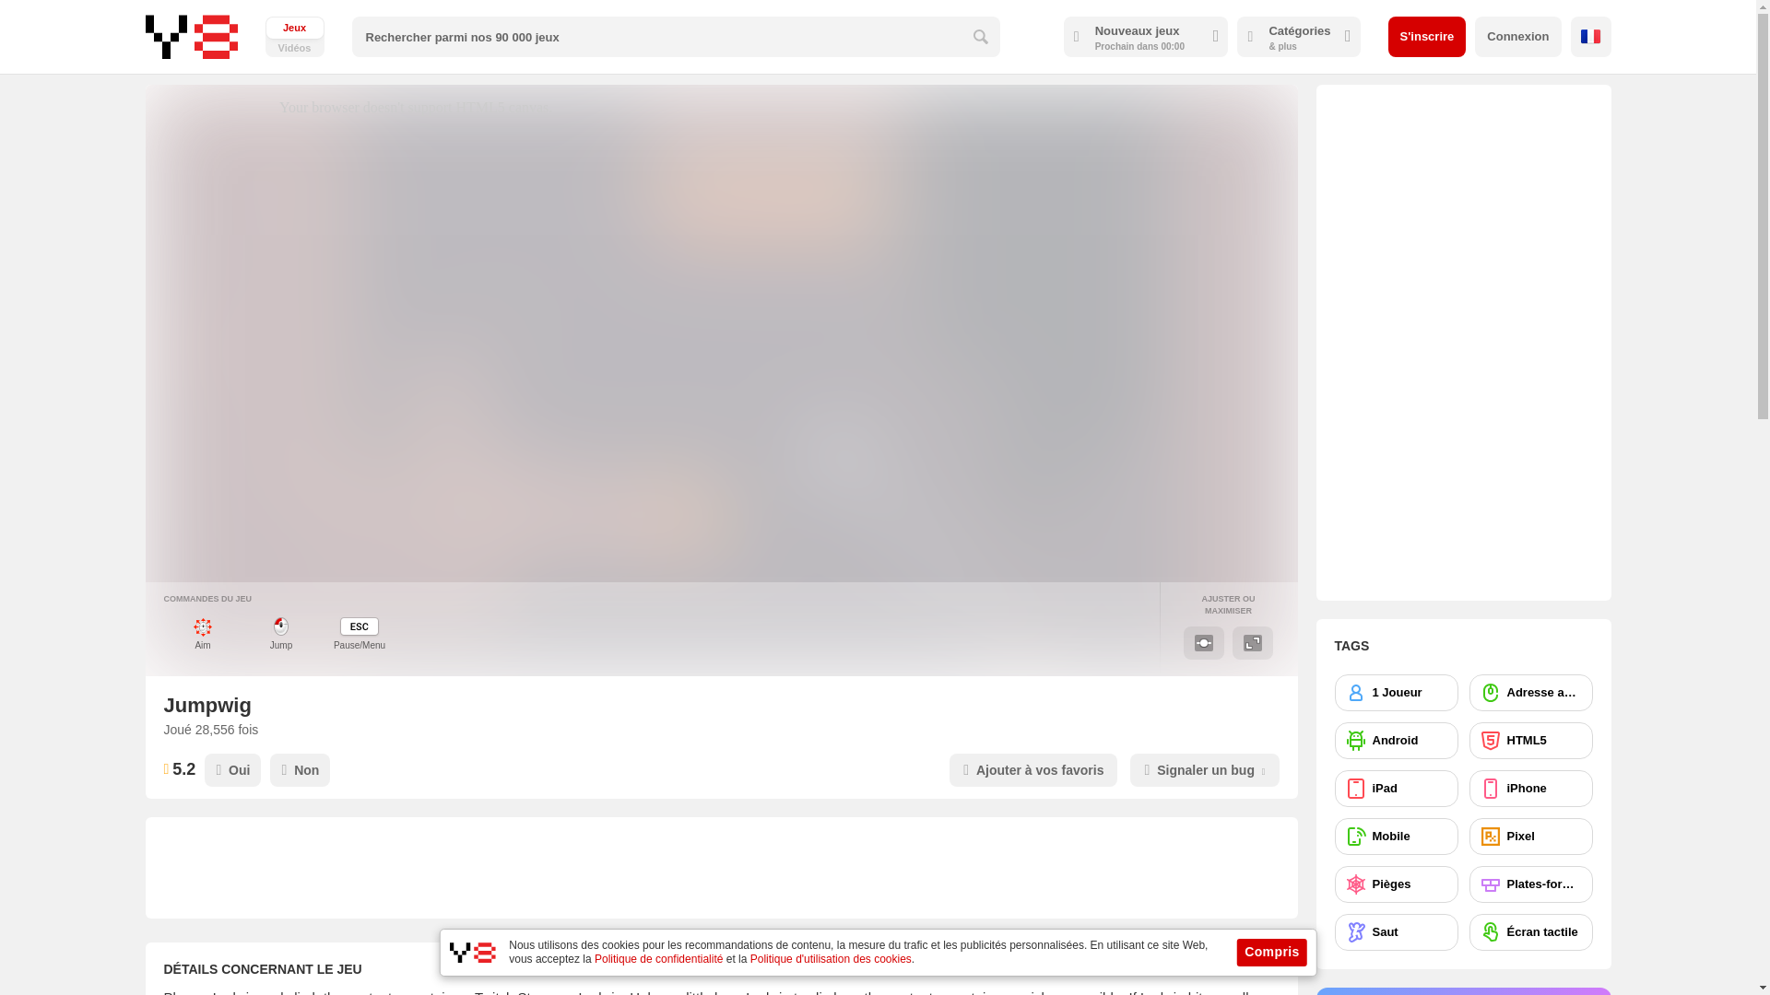 The height and width of the screenshot is (995, 1770). What do you see at coordinates (1517, 37) in the screenshot?
I see `Connexion` at bounding box center [1517, 37].